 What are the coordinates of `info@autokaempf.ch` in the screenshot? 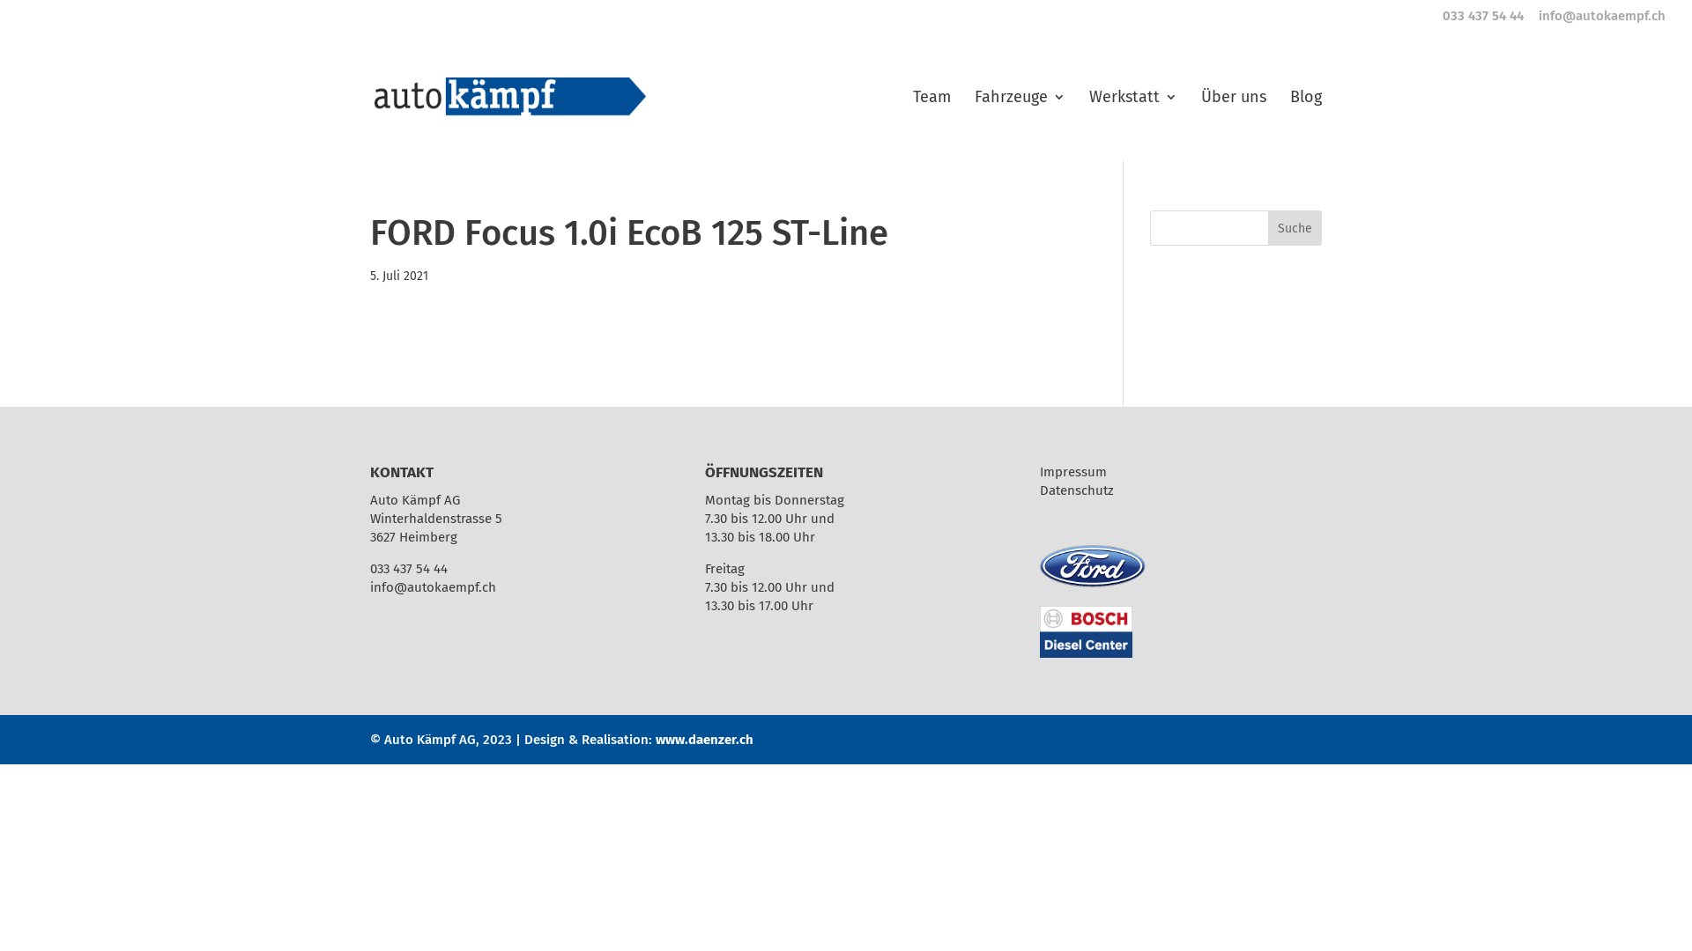 It's located at (434, 587).